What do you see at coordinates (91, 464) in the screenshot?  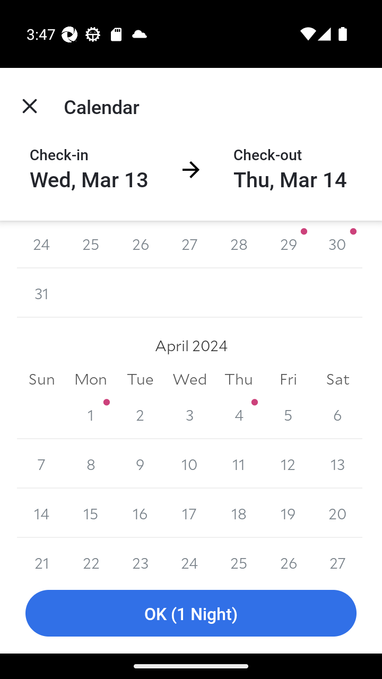 I see `8 8 April 2024` at bounding box center [91, 464].